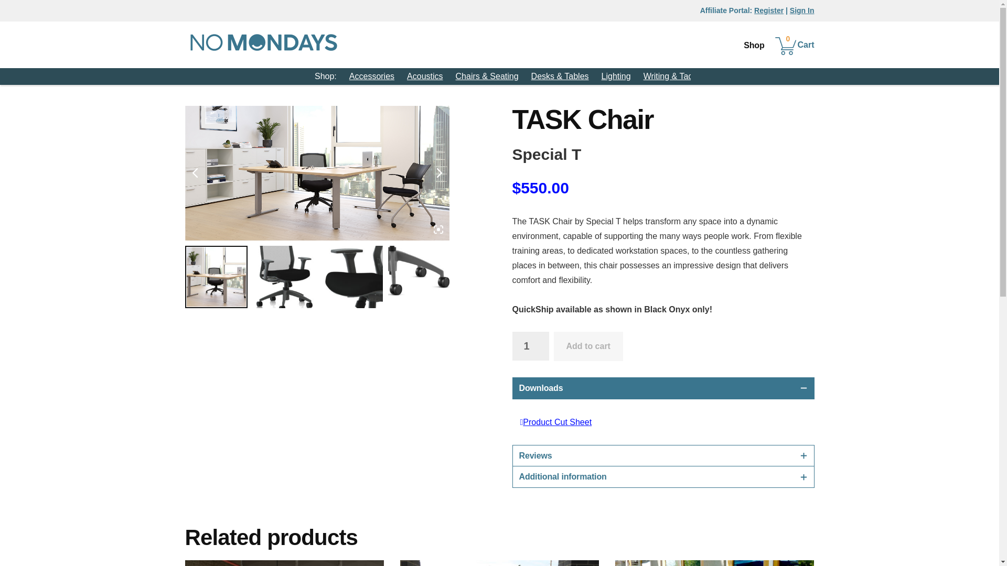  What do you see at coordinates (351, 277) in the screenshot?
I see `Task-Close.jpg` at bounding box center [351, 277].